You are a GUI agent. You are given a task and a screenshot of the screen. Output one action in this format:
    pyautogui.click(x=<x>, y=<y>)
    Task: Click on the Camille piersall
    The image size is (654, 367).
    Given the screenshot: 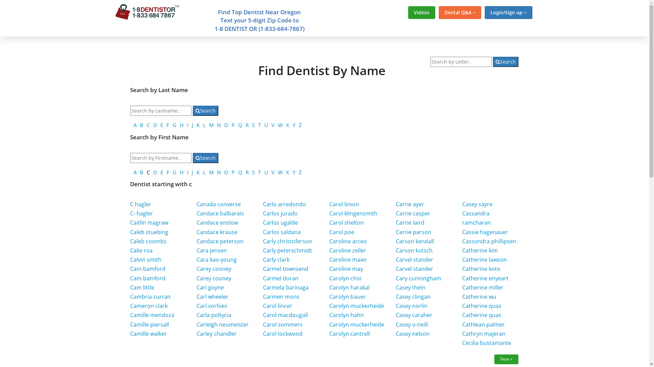 What is the action you would take?
    pyautogui.click(x=150, y=325)
    